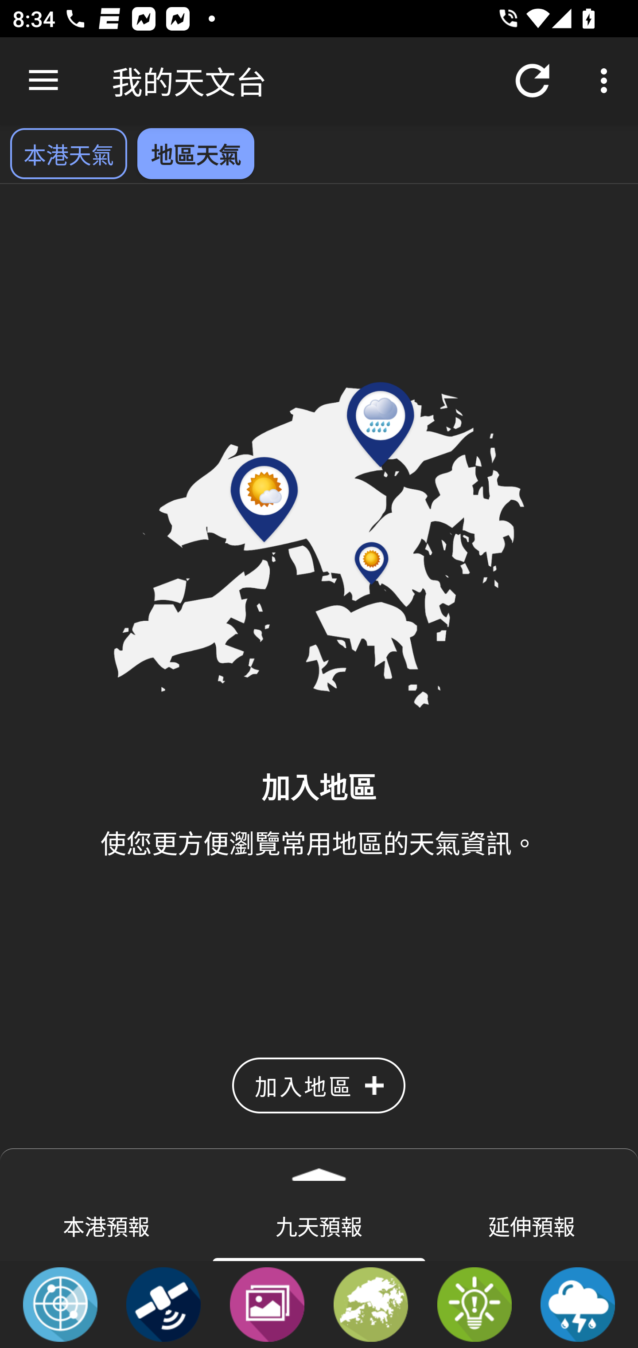 This screenshot has height=1348, width=638. Describe the element at coordinates (267, 1304) in the screenshot. I see `天氣照片` at that location.